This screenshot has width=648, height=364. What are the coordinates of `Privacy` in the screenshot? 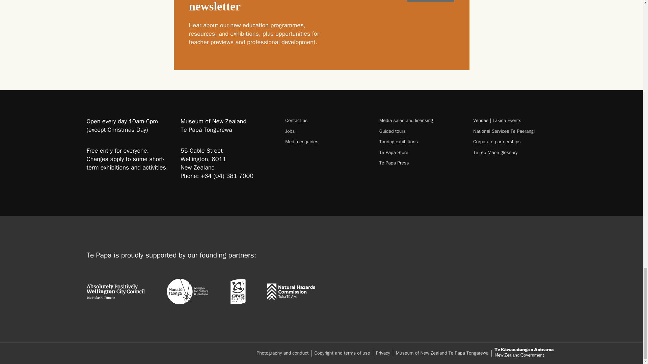 It's located at (384, 353).